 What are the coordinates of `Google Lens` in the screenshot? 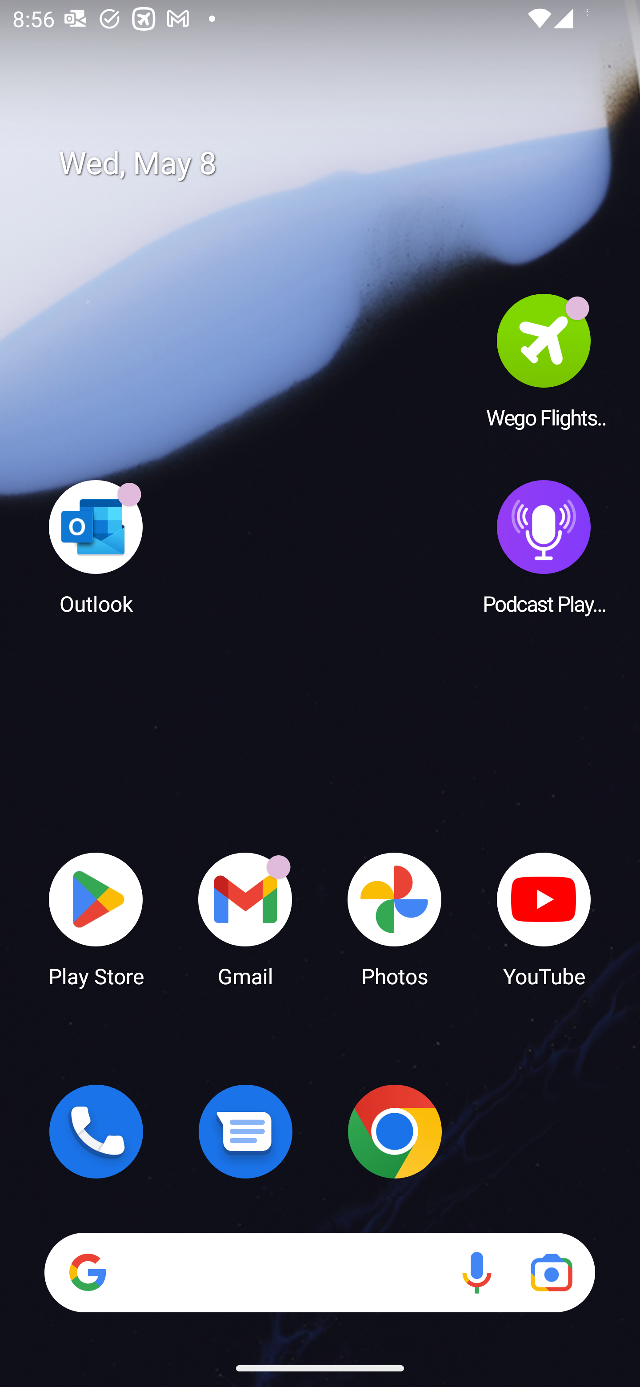 It's located at (551, 1272).